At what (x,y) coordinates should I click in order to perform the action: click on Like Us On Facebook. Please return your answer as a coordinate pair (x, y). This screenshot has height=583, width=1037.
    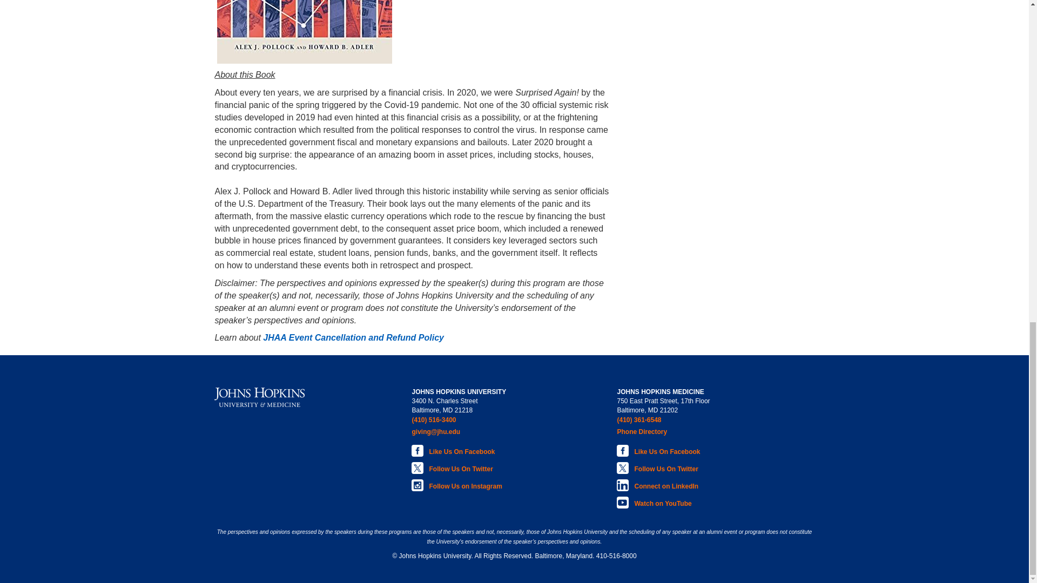
    Looking at the image, I should click on (663, 449).